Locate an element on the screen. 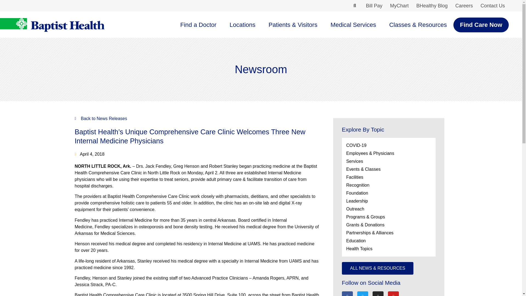 The width and height of the screenshot is (526, 296). Medical Services is located at coordinates (353, 25).